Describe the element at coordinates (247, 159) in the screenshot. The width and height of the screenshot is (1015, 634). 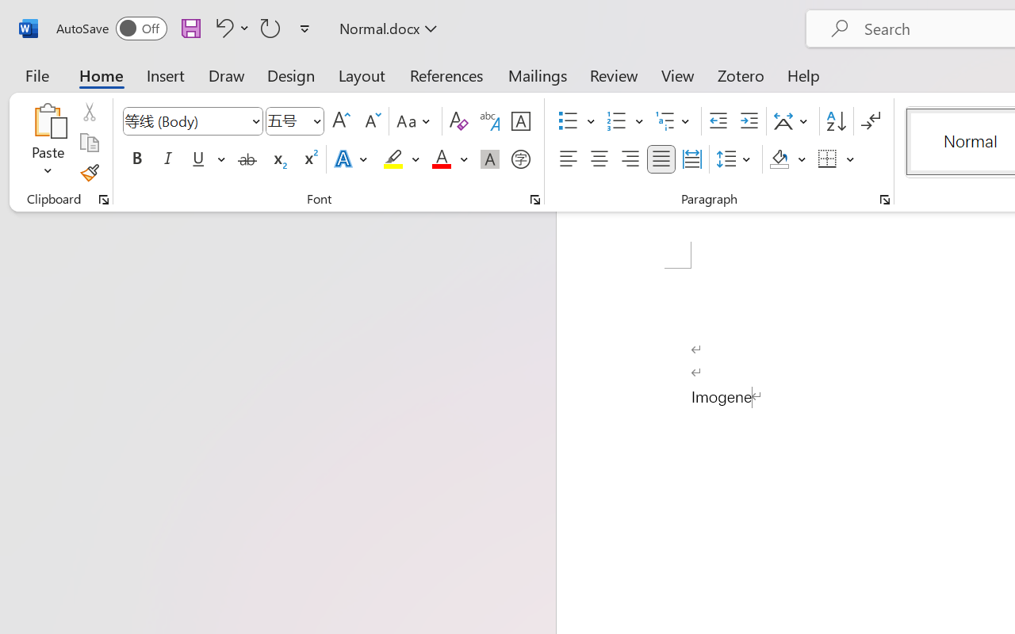
I see `Strikethrough` at that location.